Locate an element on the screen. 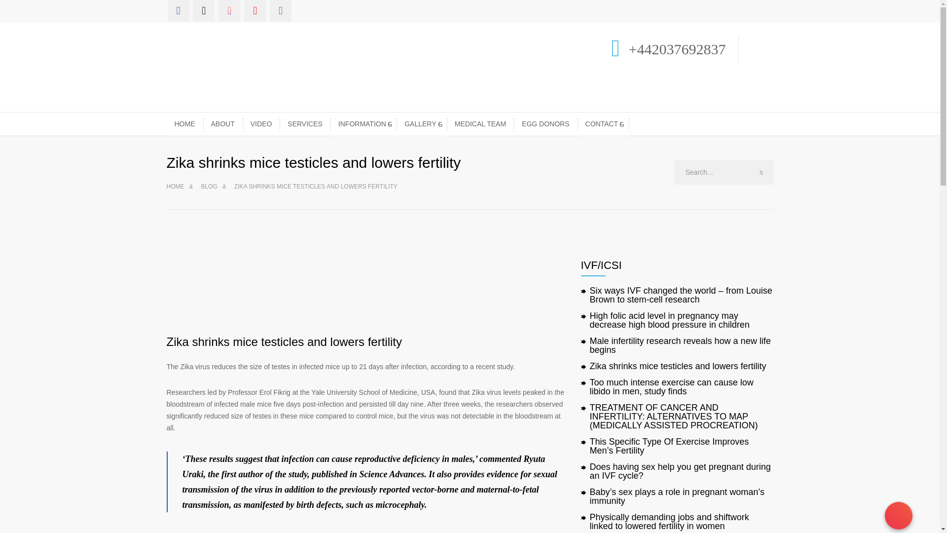 Image resolution: width=947 pixels, height=533 pixels. GALLERY is located at coordinates (422, 124).